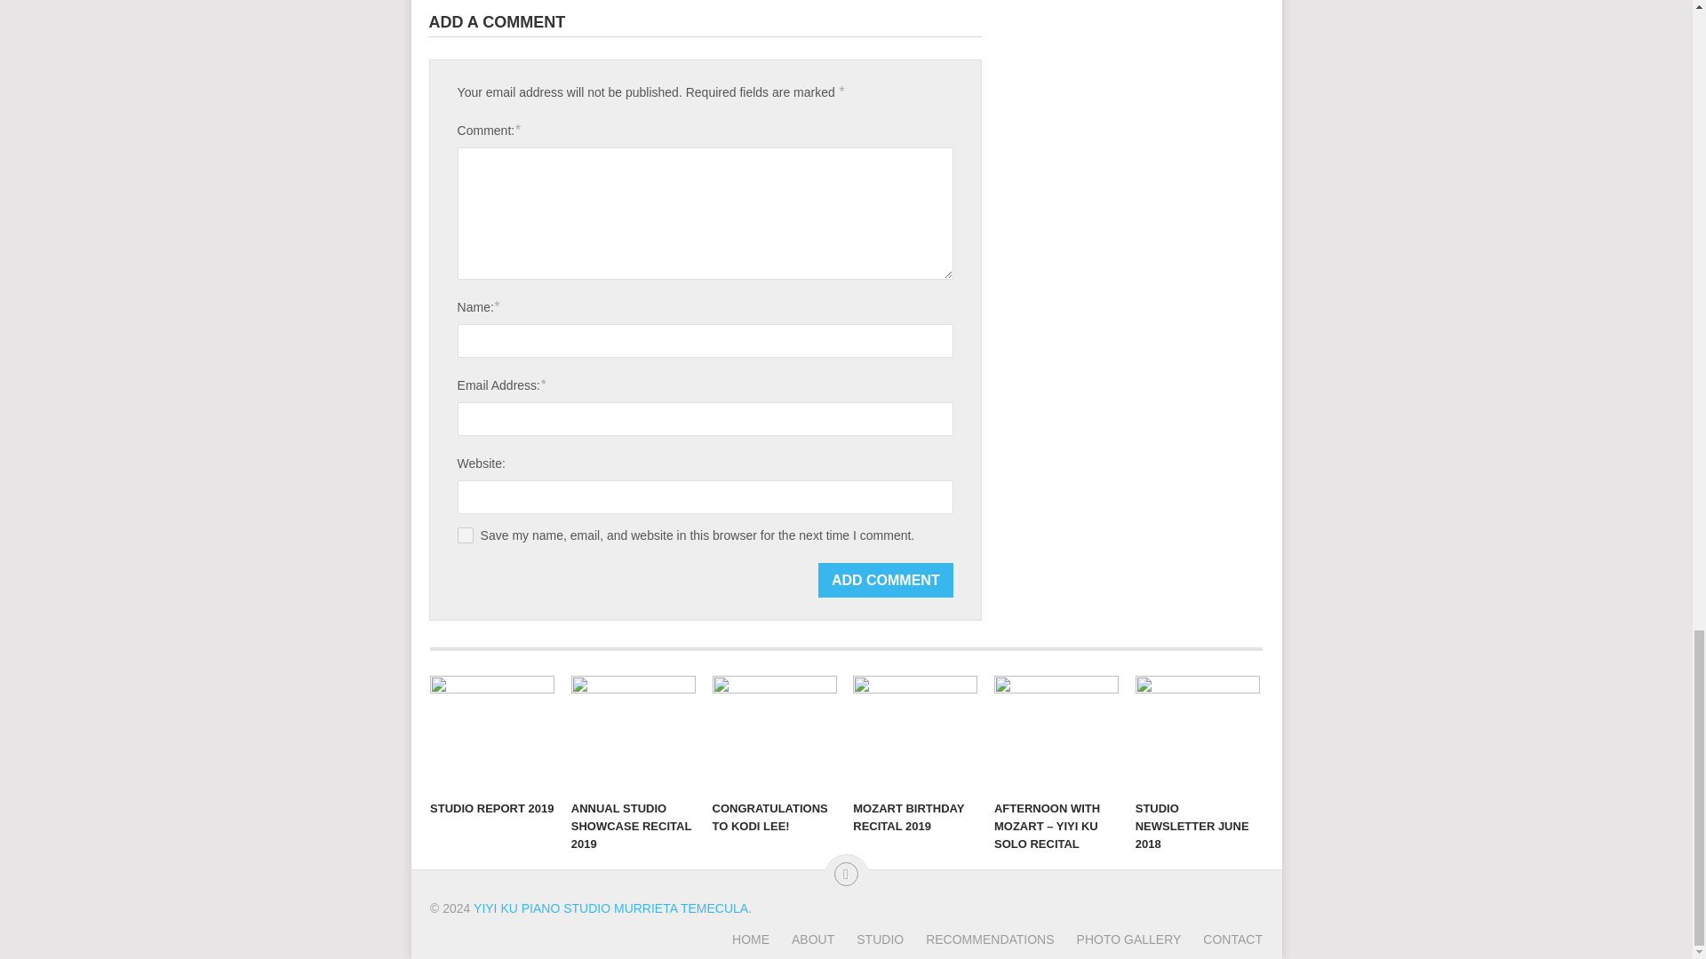 This screenshot has height=959, width=1706. I want to click on Add Comment, so click(886, 579).